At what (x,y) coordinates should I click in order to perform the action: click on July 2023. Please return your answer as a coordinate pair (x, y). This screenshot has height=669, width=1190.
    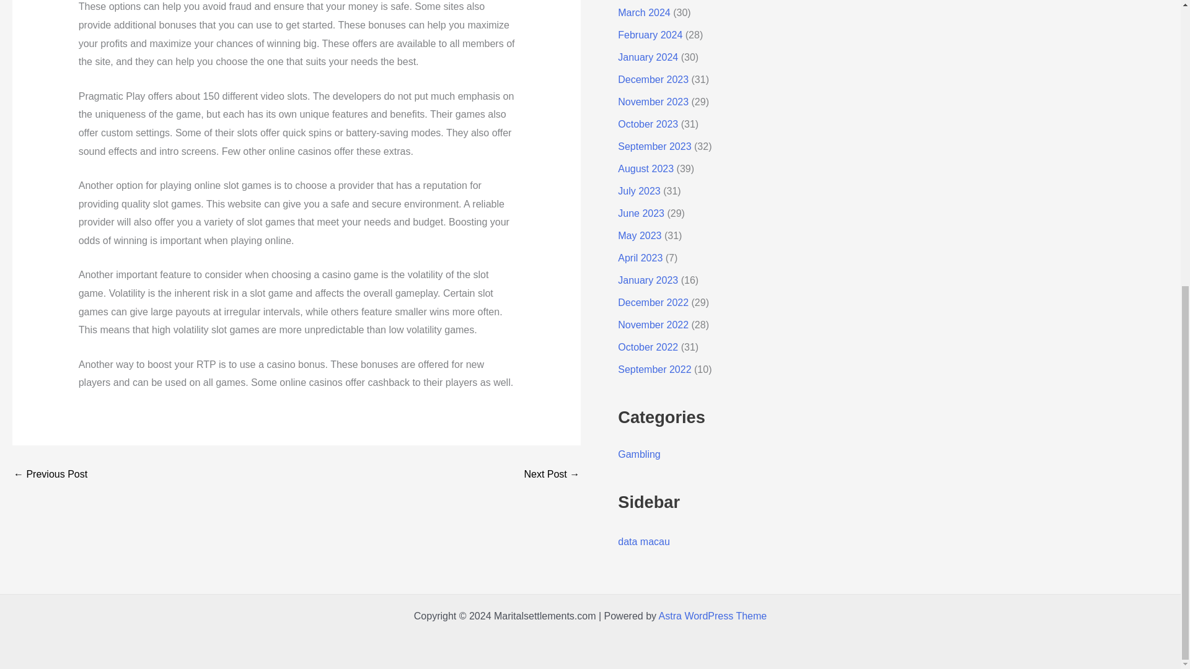
    Looking at the image, I should click on (638, 191).